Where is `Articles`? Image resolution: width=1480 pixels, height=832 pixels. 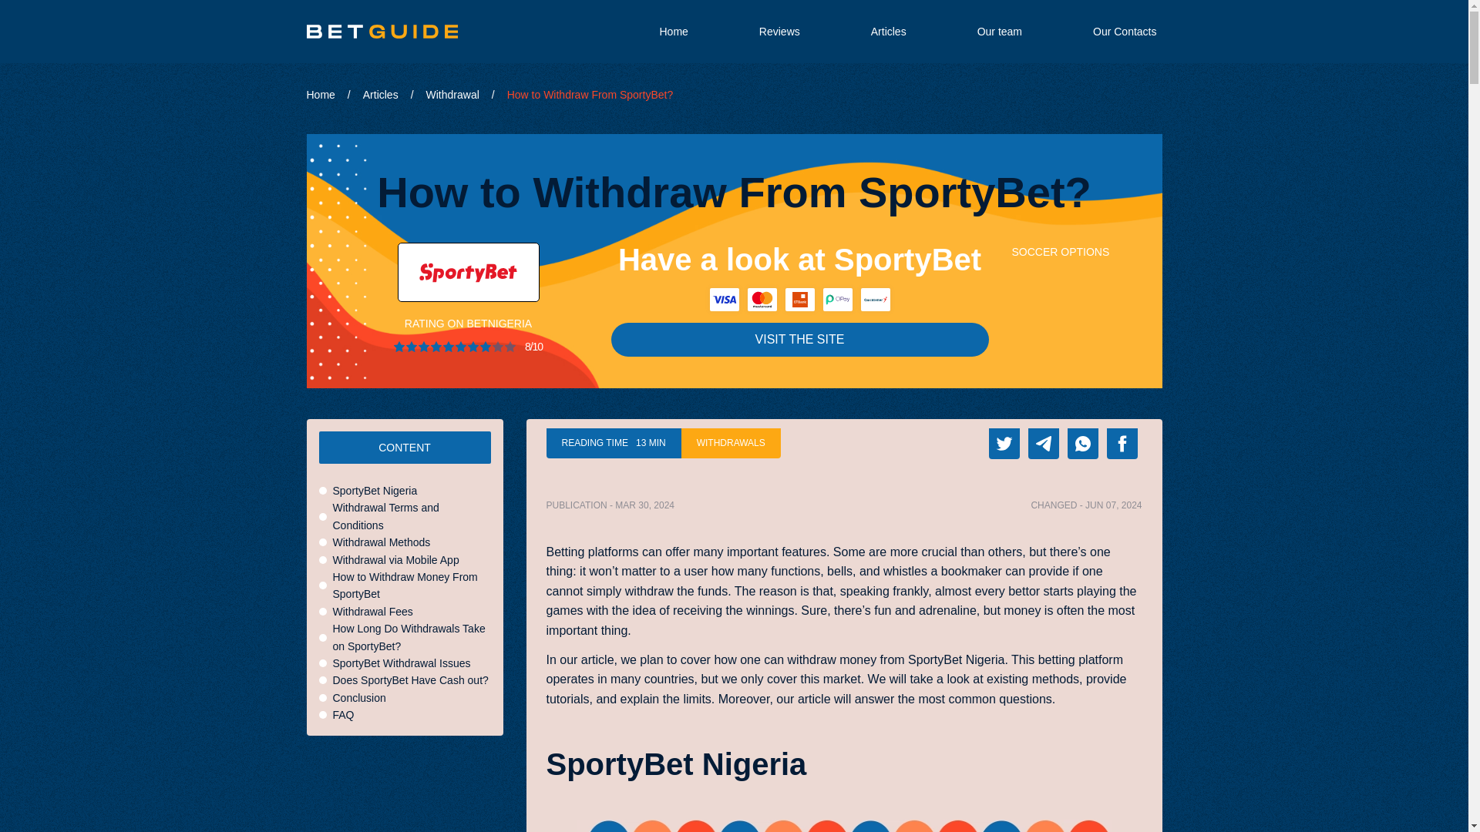
Articles is located at coordinates (888, 31).